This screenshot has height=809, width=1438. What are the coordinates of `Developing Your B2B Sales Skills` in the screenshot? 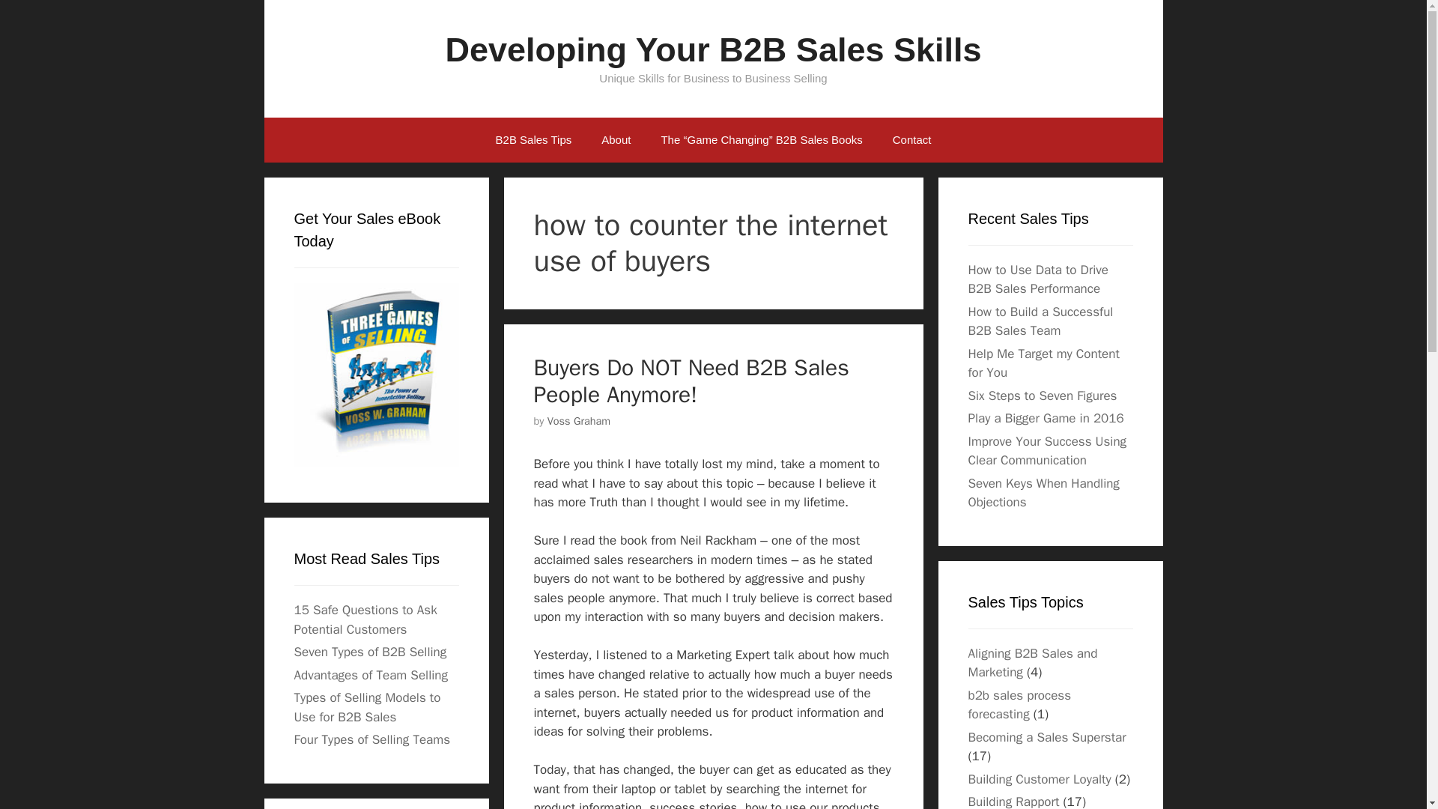 It's located at (712, 49).